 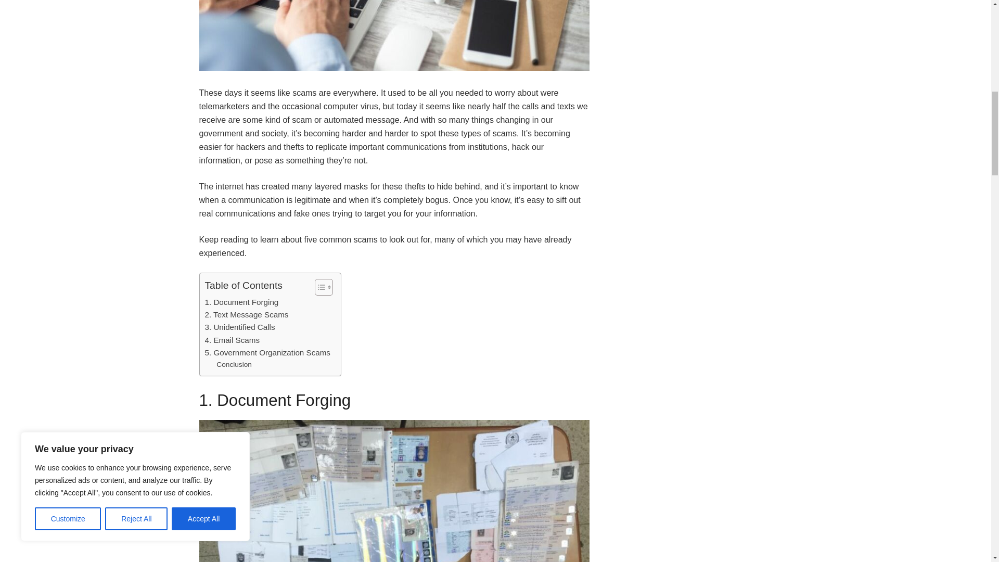 I want to click on 4. Email Scams, so click(x=232, y=340).